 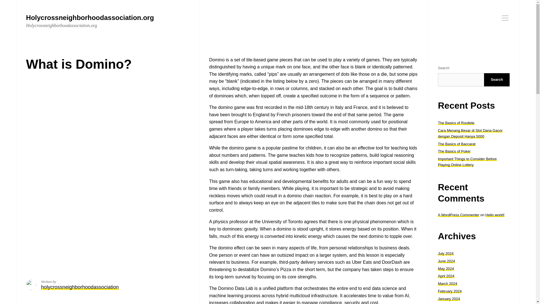 What do you see at coordinates (495, 215) in the screenshot?
I see `Hello world!` at bounding box center [495, 215].